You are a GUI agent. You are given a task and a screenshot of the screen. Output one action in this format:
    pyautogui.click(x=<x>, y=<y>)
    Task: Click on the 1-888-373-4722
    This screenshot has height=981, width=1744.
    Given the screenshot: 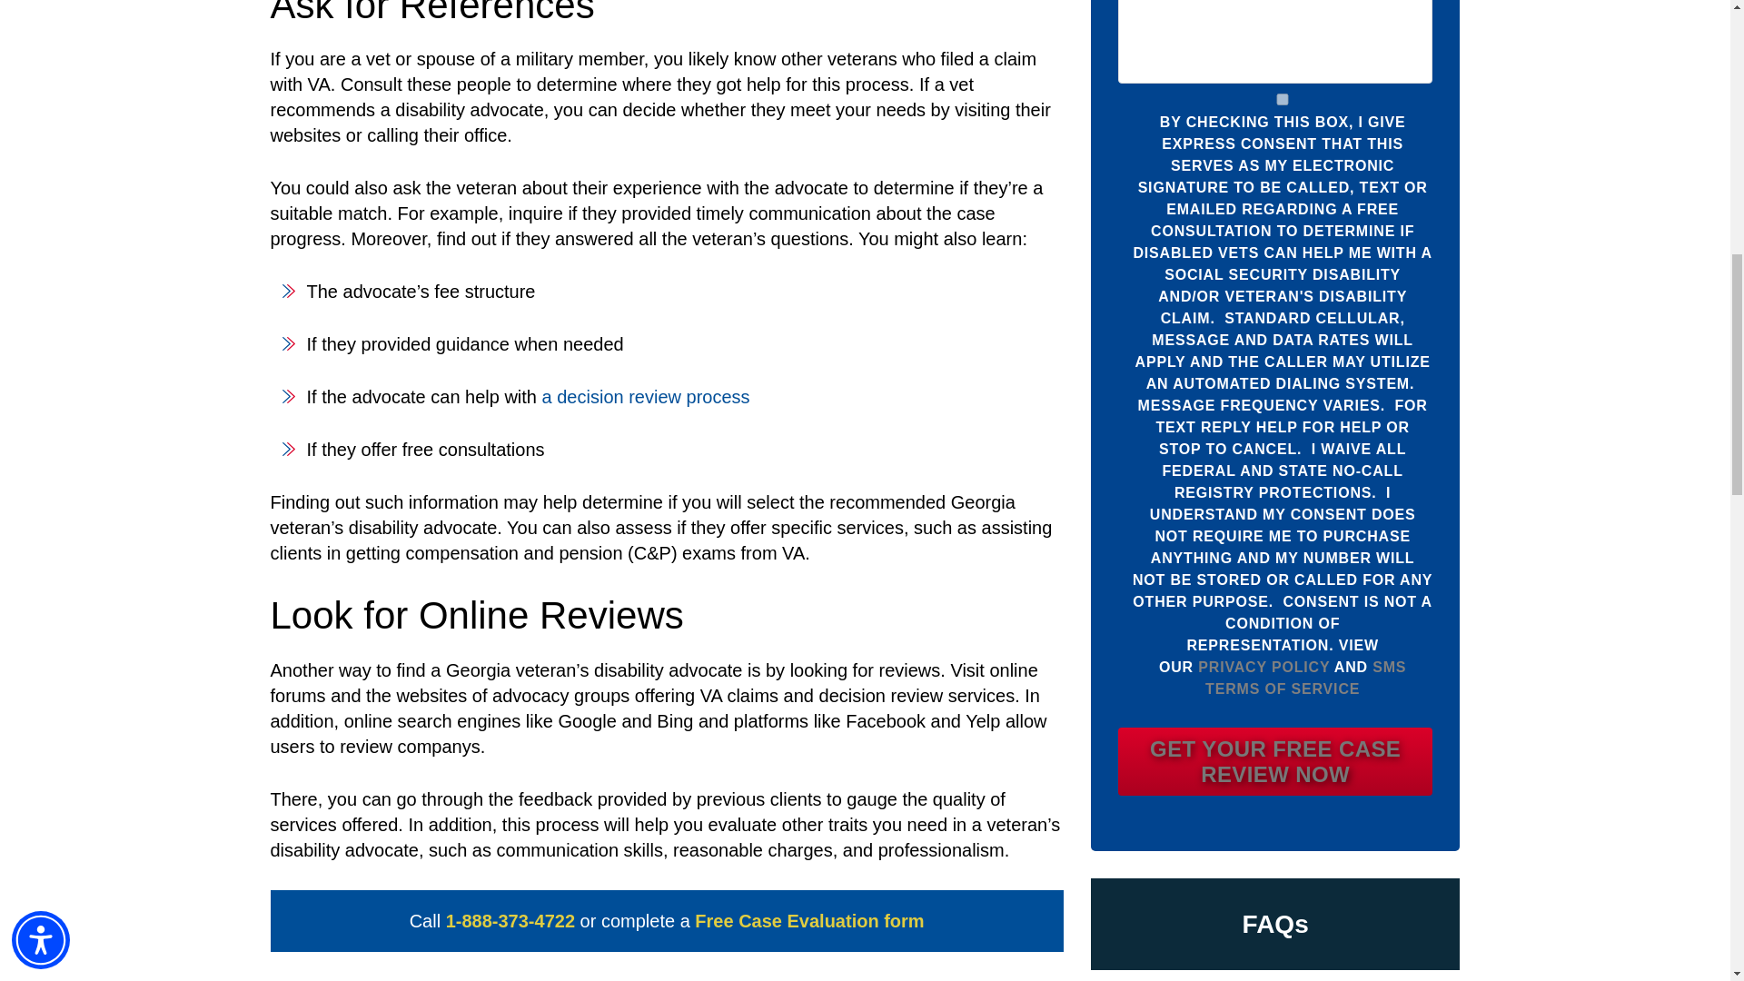 What is the action you would take?
    pyautogui.click(x=510, y=921)
    